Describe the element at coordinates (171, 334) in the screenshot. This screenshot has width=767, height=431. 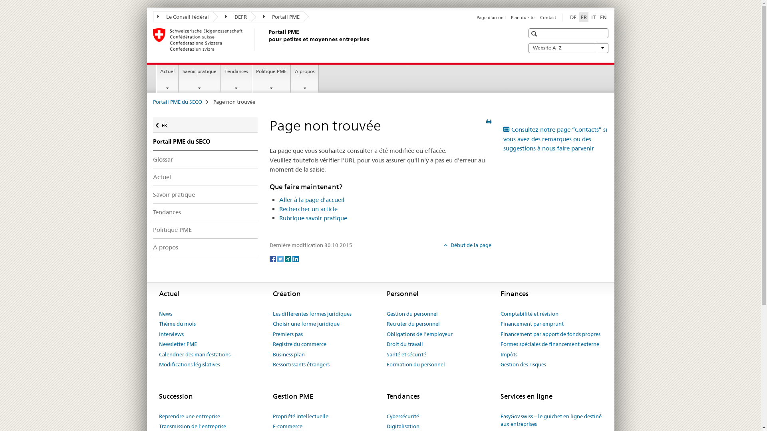
I see `Interviews` at that location.